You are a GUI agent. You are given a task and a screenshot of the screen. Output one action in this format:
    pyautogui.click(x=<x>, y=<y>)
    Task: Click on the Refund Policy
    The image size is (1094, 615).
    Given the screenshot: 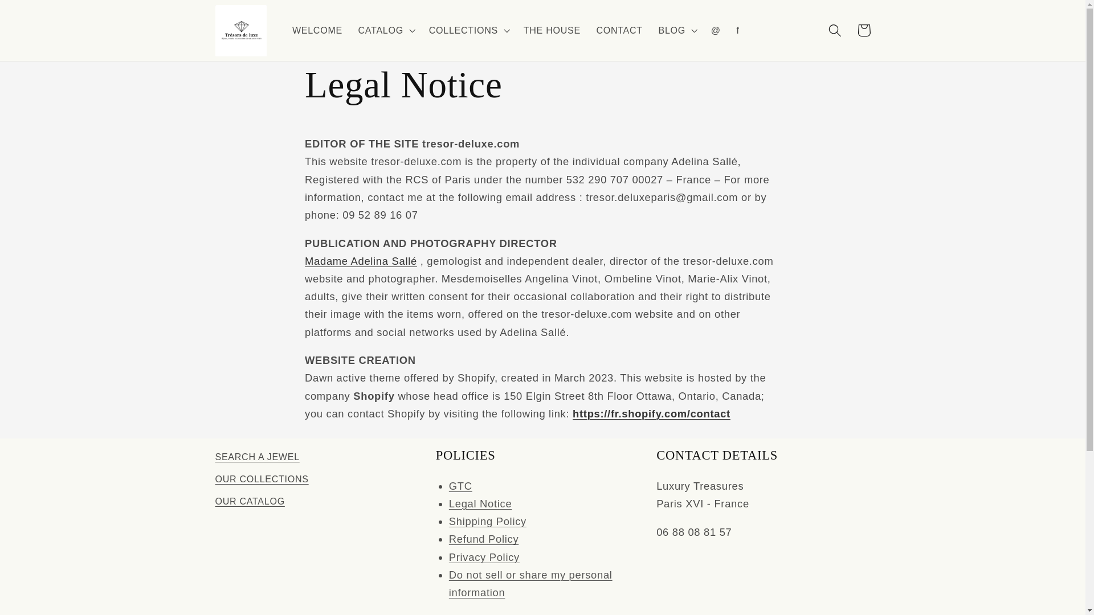 What is the action you would take?
    pyautogui.click(x=483, y=539)
    